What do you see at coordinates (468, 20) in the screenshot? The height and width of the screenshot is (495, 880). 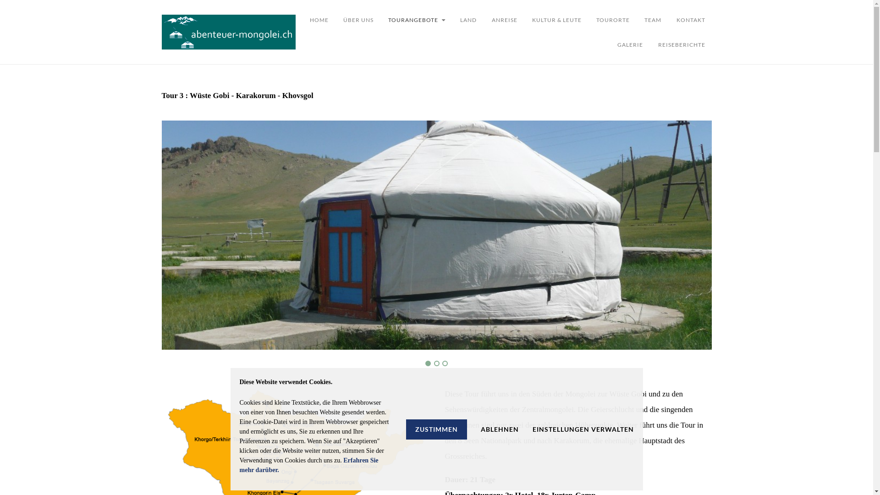 I see `LAND` at bounding box center [468, 20].